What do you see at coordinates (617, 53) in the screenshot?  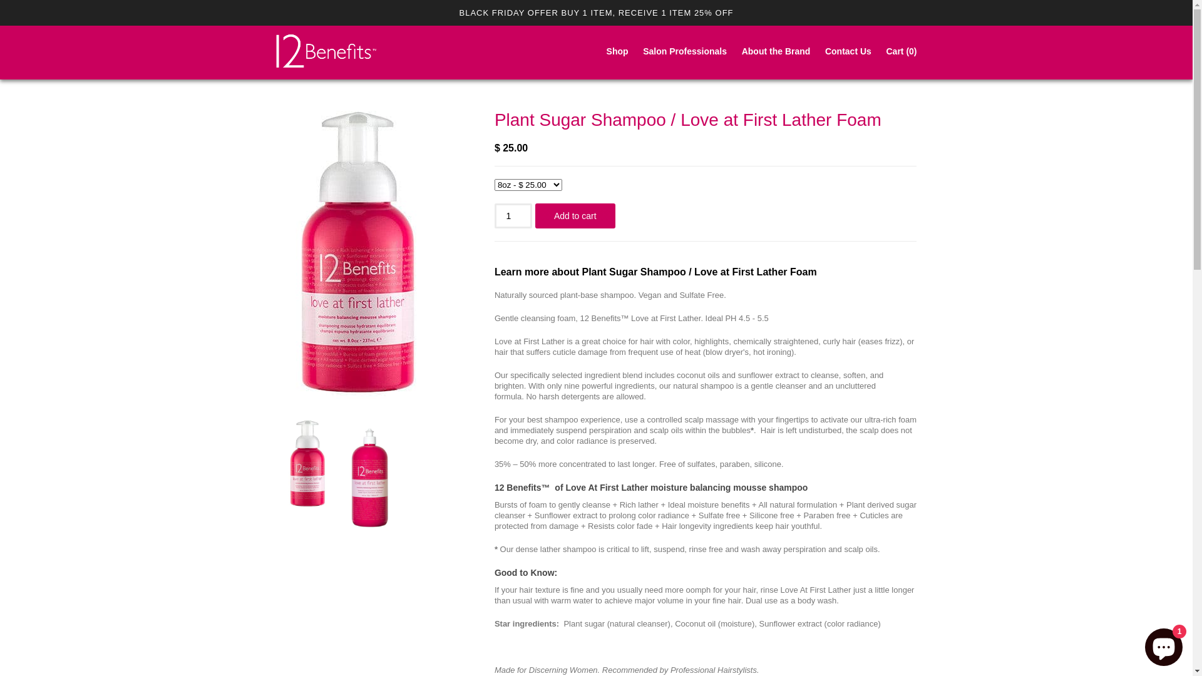 I see `Shop` at bounding box center [617, 53].